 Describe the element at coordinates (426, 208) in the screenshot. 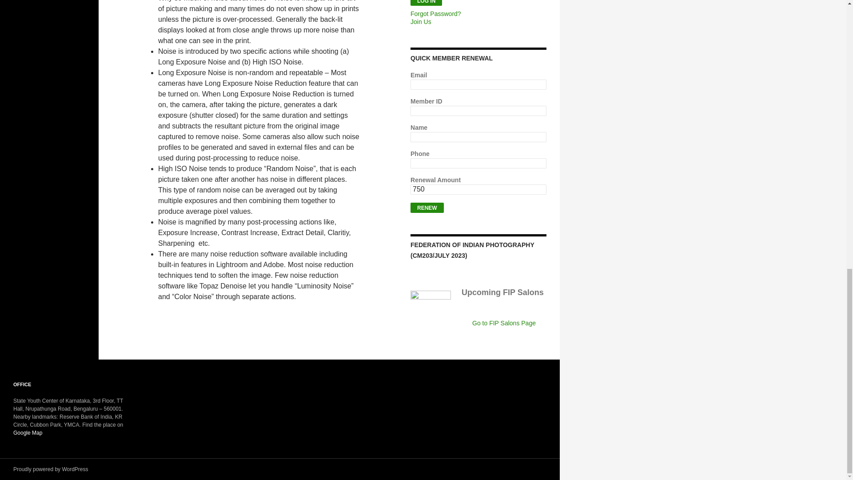

I see `Renew` at that location.